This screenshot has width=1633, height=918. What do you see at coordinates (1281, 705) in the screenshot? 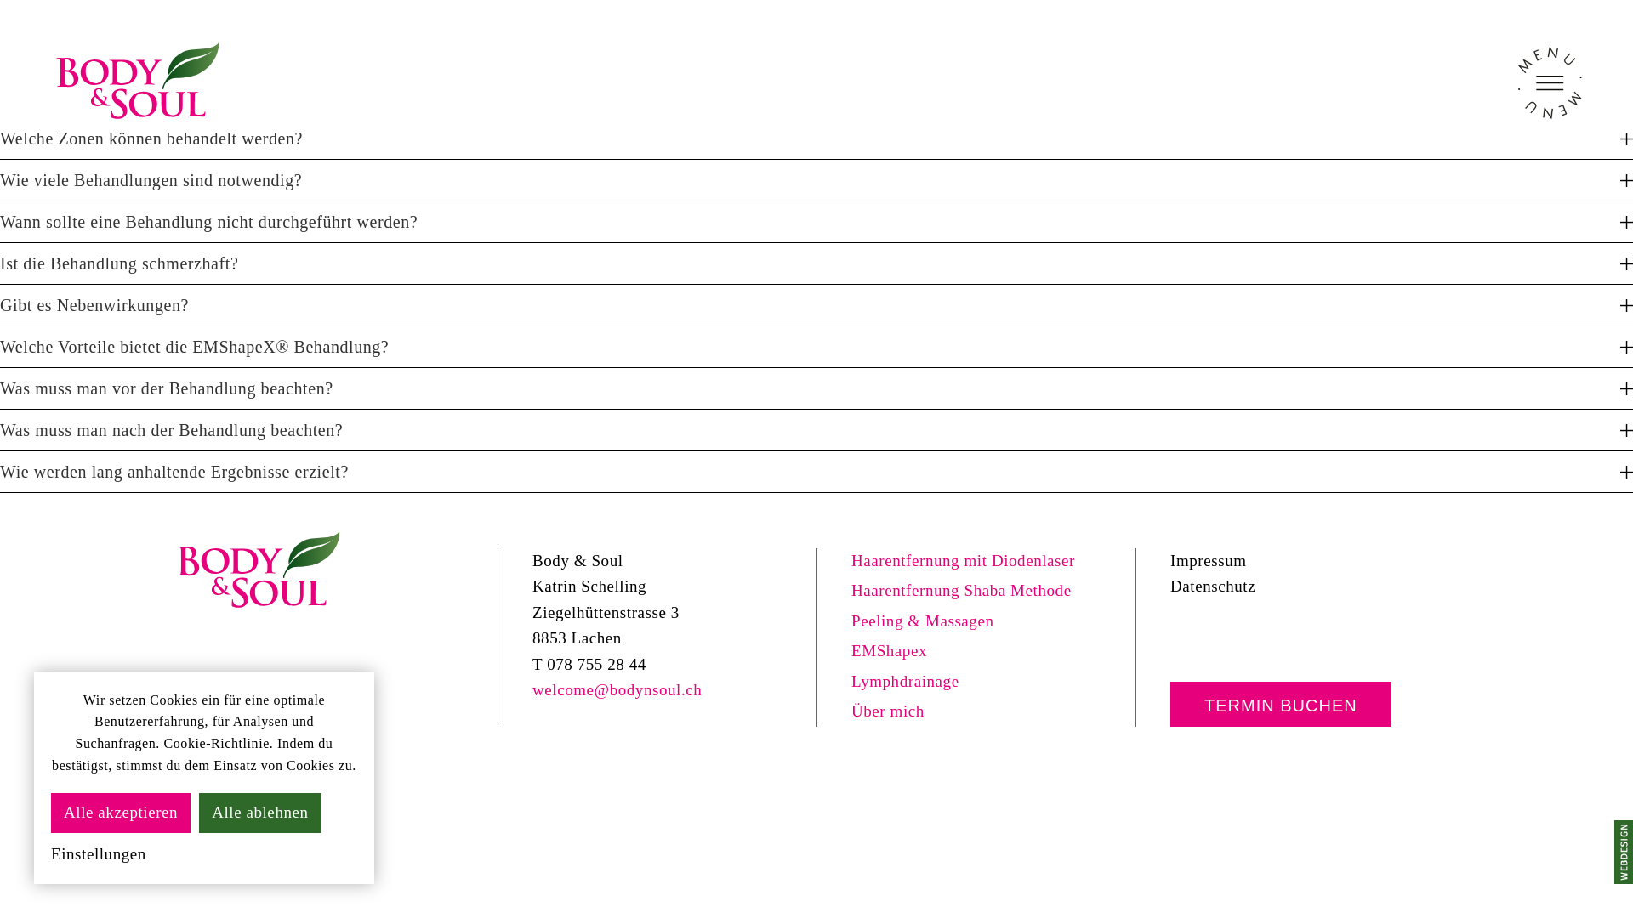
I see `TERMIN BUCHEN` at bounding box center [1281, 705].